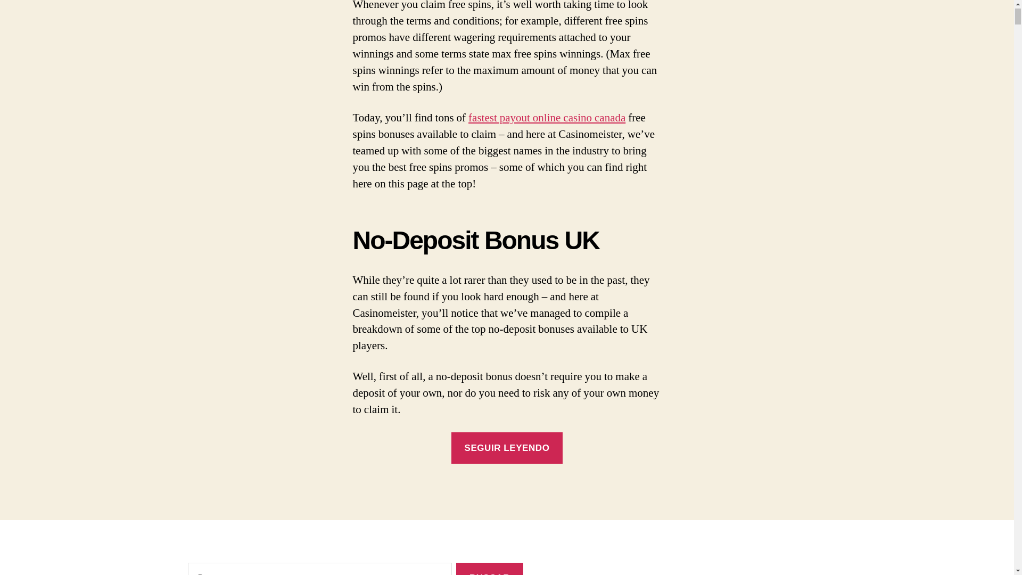 This screenshot has height=575, width=1022. What do you see at coordinates (489, 569) in the screenshot?
I see `Buscar` at bounding box center [489, 569].